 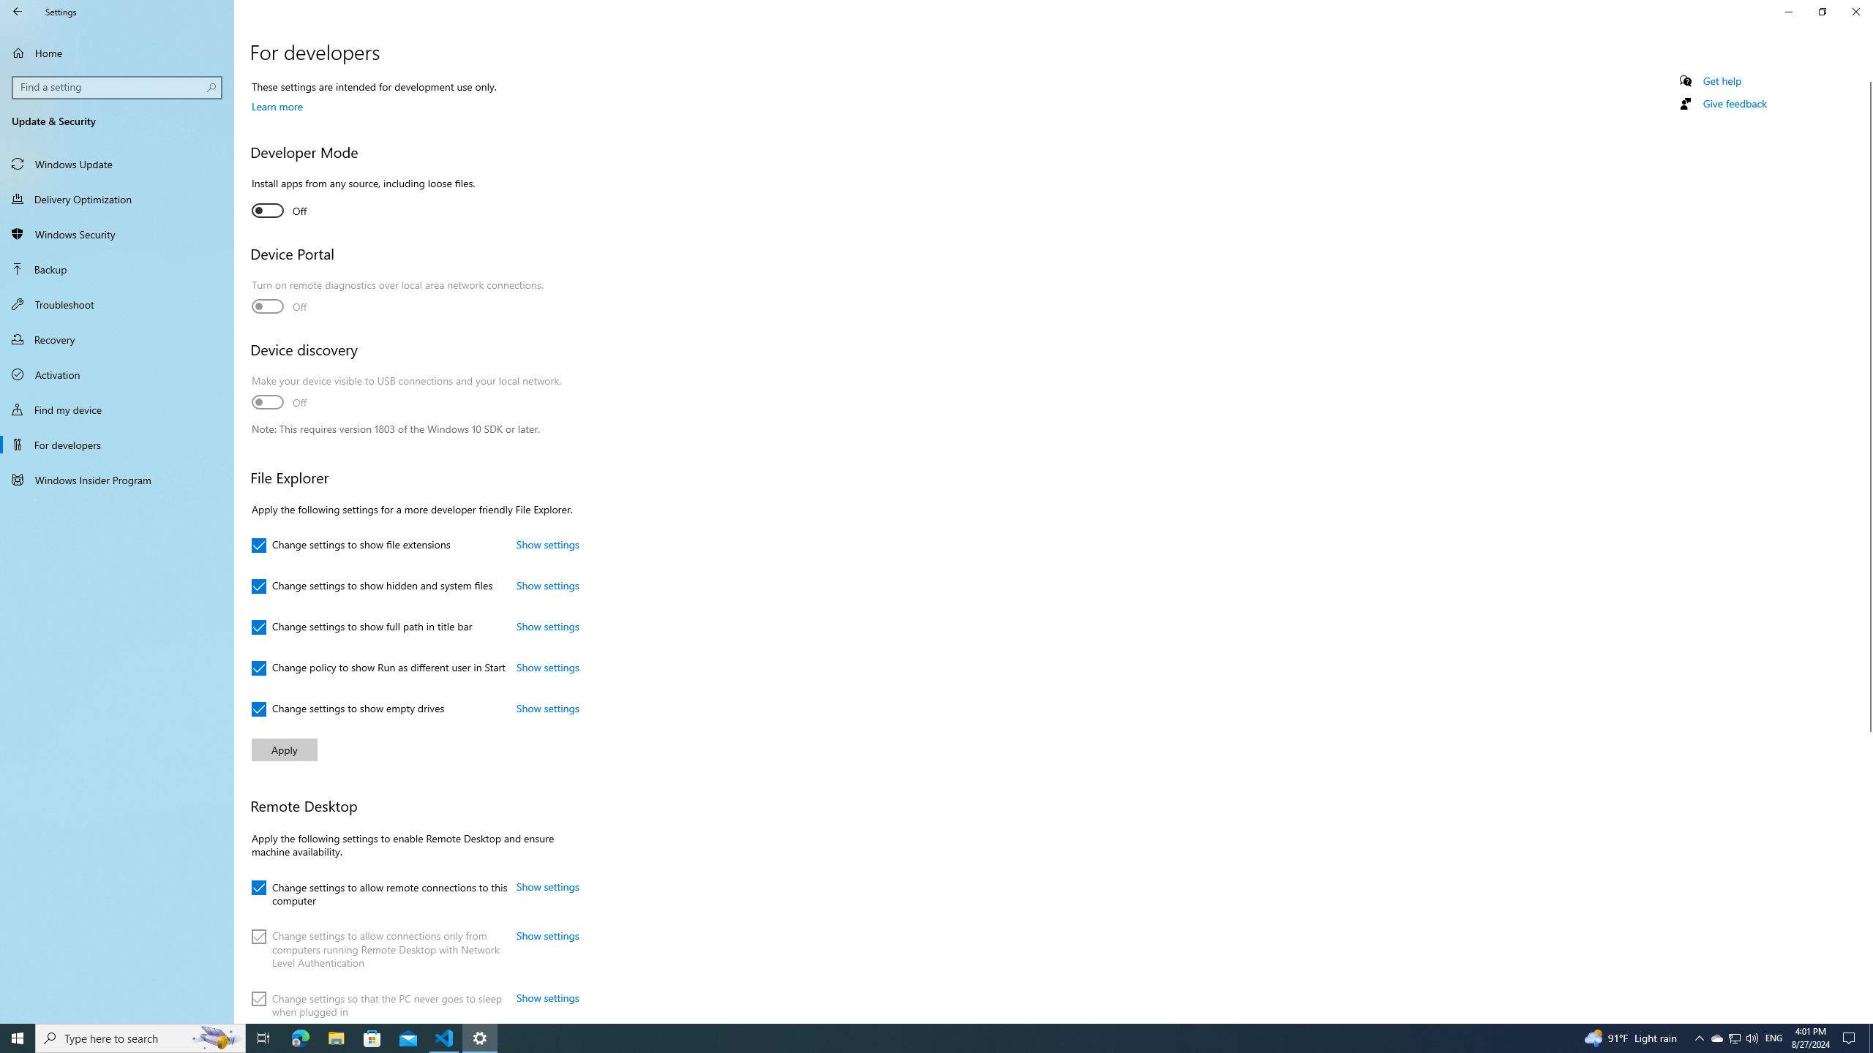 What do you see at coordinates (909, 1038) in the screenshot?
I see `Running applications` at bounding box center [909, 1038].